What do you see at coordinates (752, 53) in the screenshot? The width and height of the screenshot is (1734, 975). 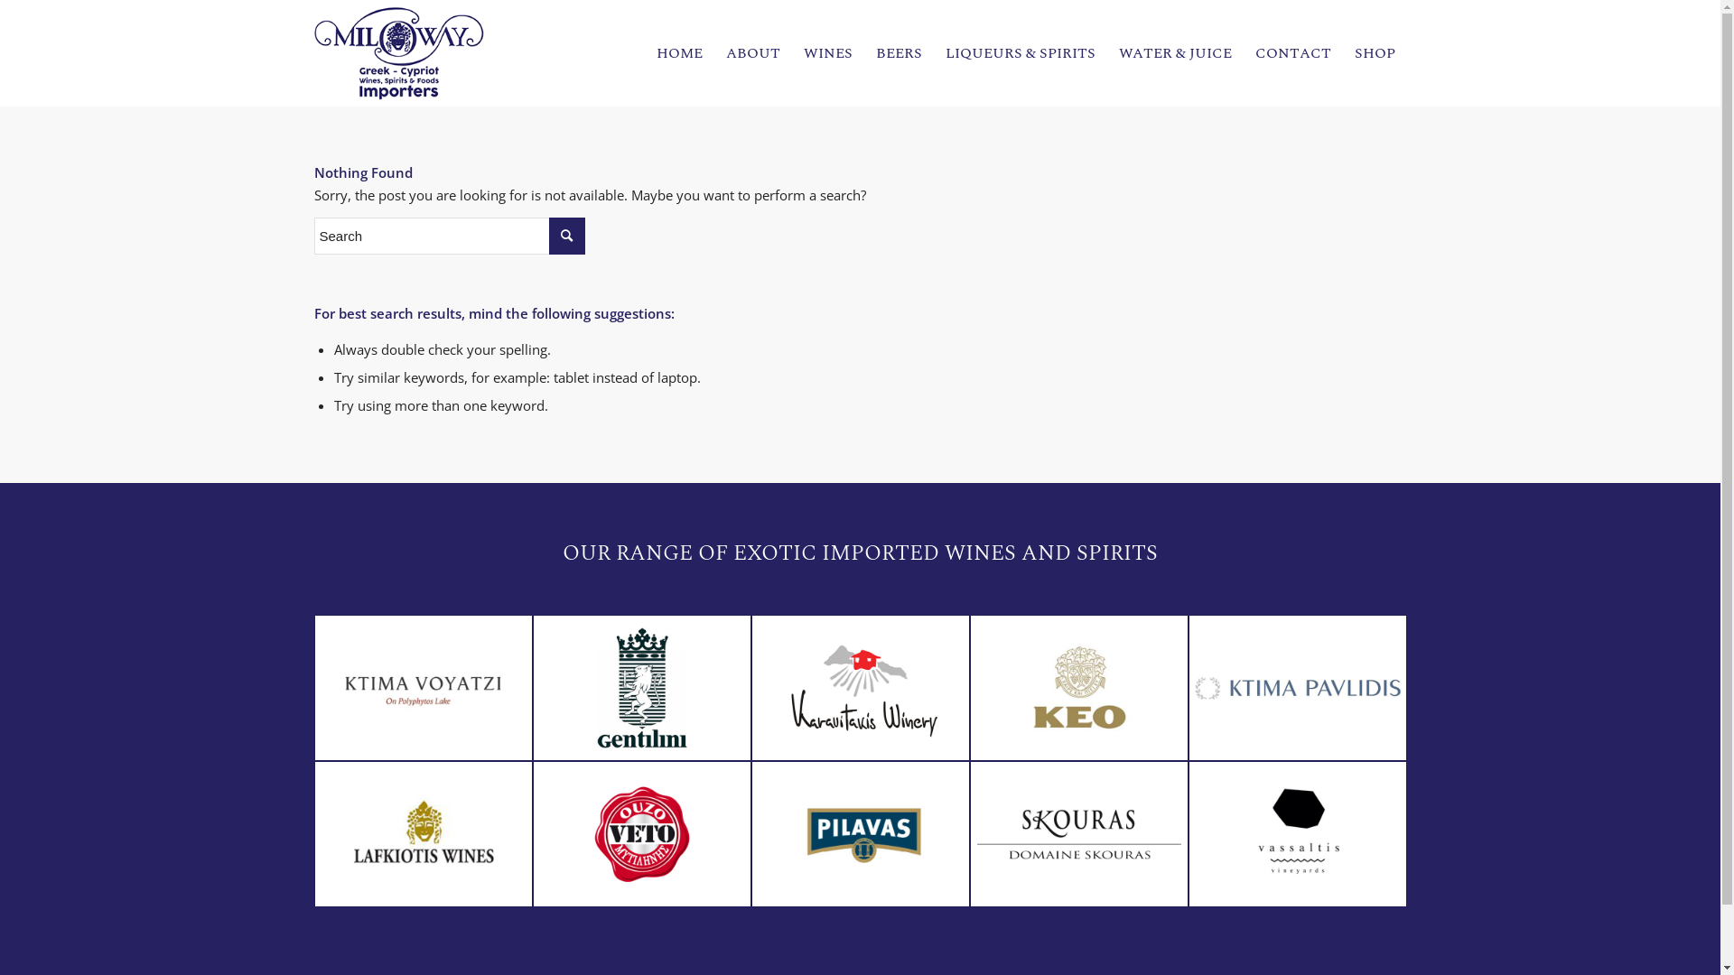 I see `ABOUT` at bounding box center [752, 53].